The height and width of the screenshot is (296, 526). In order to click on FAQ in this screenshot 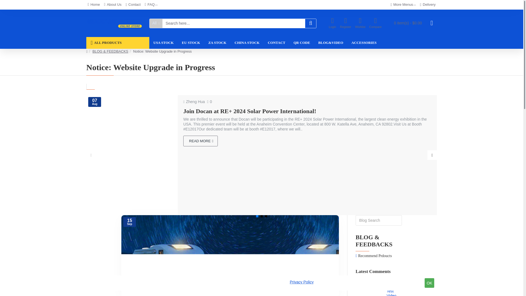, I will do `click(151, 5)`.